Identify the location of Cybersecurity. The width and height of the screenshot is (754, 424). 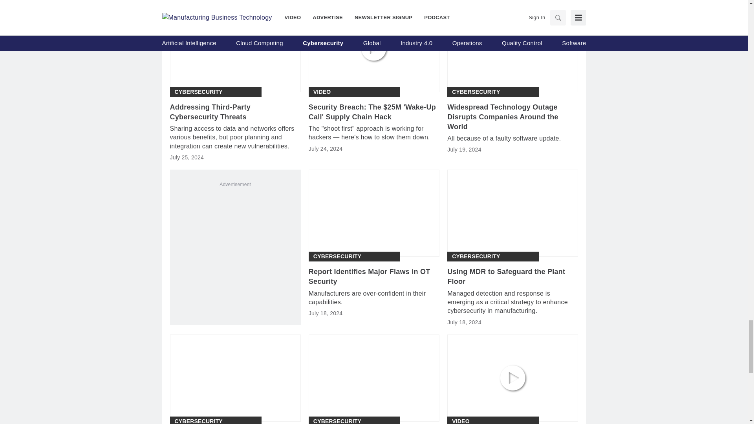
(476, 92).